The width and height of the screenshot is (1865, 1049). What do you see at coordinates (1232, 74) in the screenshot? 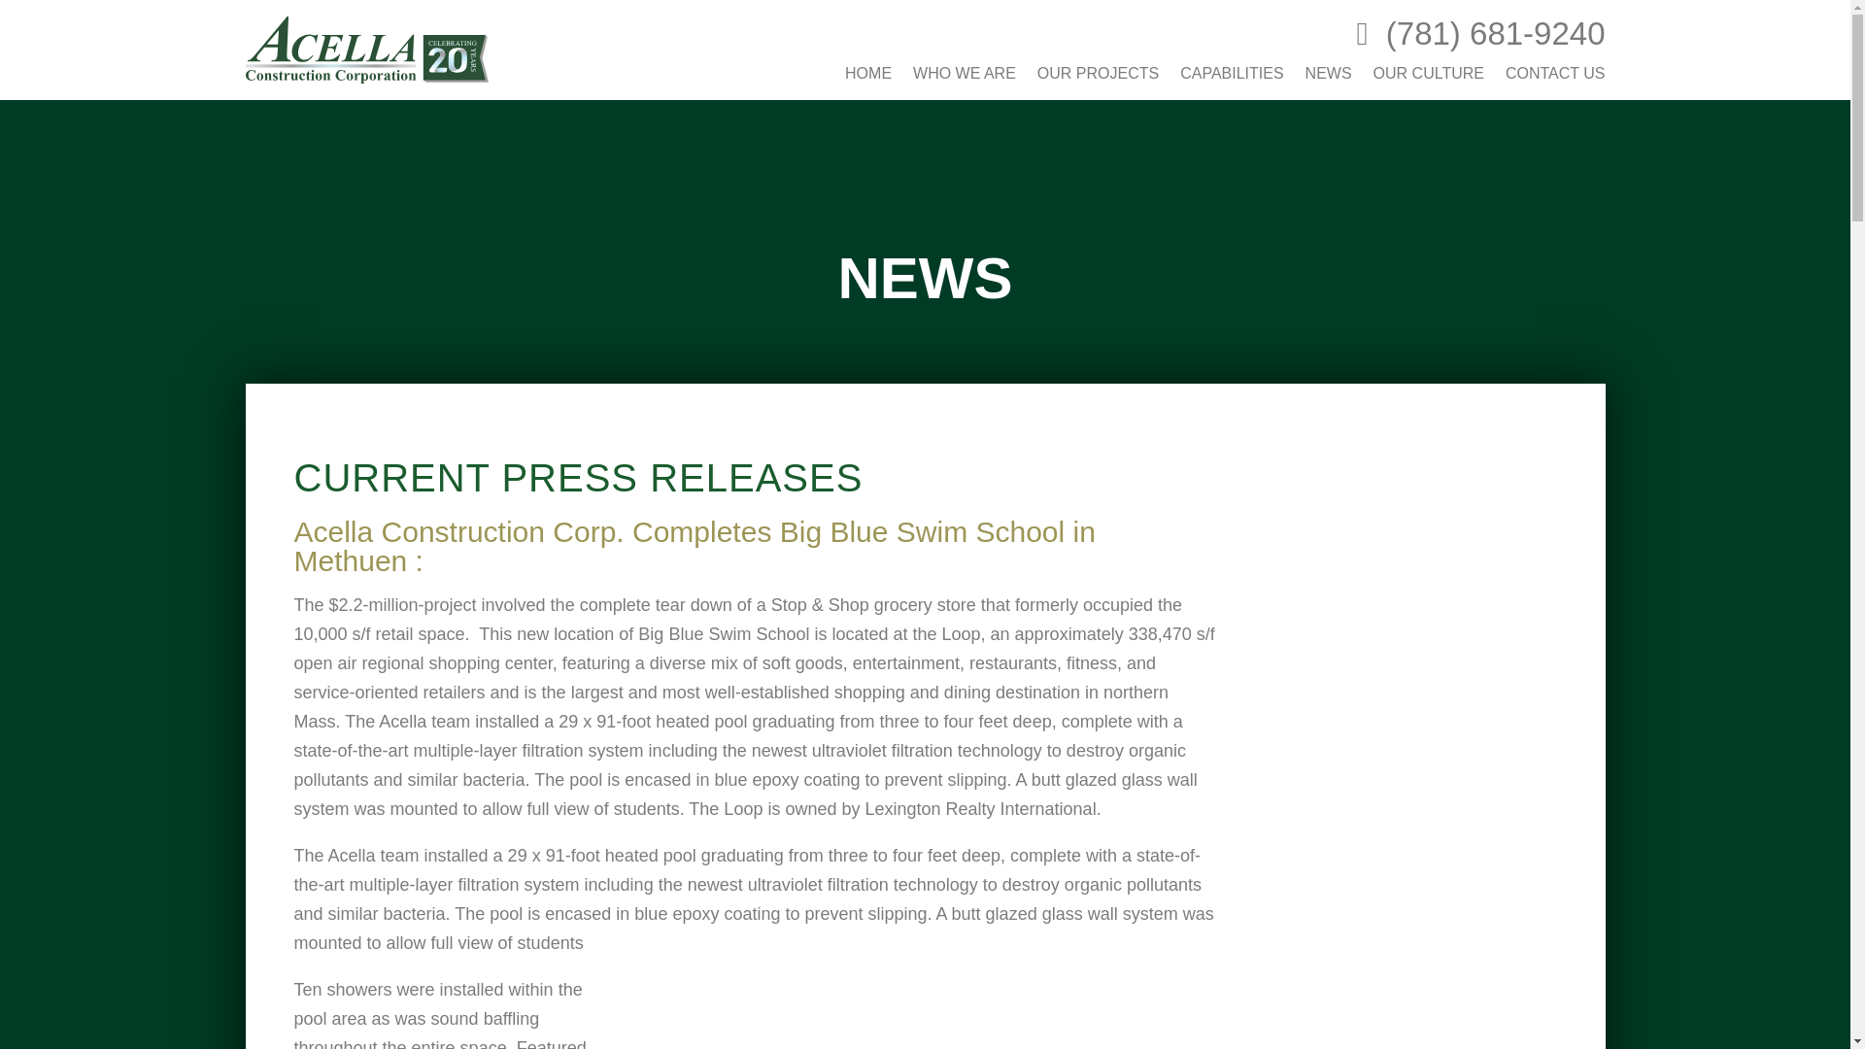
I see `CAPABILITIES` at bounding box center [1232, 74].